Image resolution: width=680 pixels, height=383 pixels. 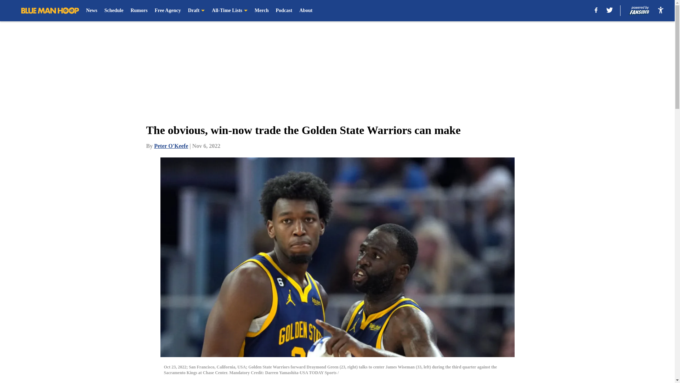 What do you see at coordinates (171, 146) in the screenshot?
I see `Peter O'Keefe` at bounding box center [171, 146].